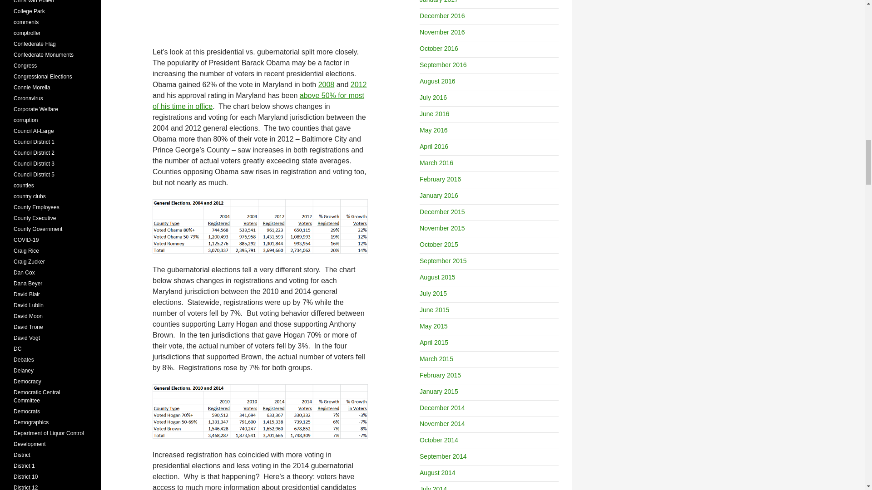  I want to click on 2008, so click(326, 84).